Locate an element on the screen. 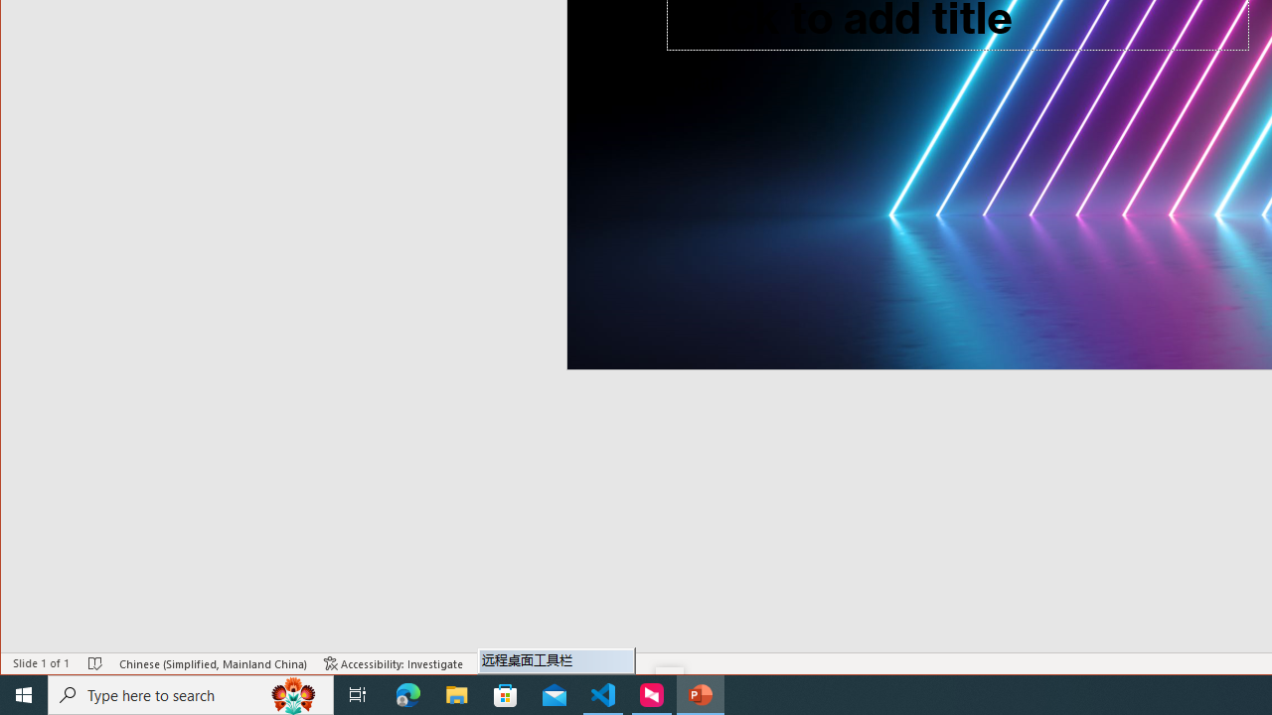 This screenshot has height=715, width=1272. Subtitle TextBox is located at coordinates (901, 151).